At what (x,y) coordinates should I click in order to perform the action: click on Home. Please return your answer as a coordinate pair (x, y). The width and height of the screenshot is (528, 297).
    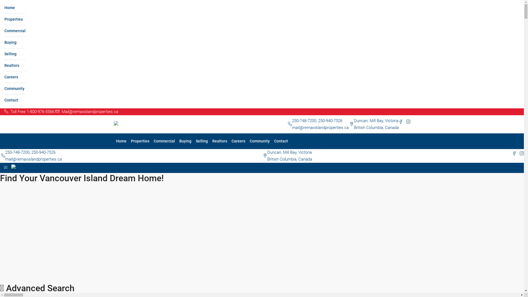
    Looking at the image, I should click on (15, 8).